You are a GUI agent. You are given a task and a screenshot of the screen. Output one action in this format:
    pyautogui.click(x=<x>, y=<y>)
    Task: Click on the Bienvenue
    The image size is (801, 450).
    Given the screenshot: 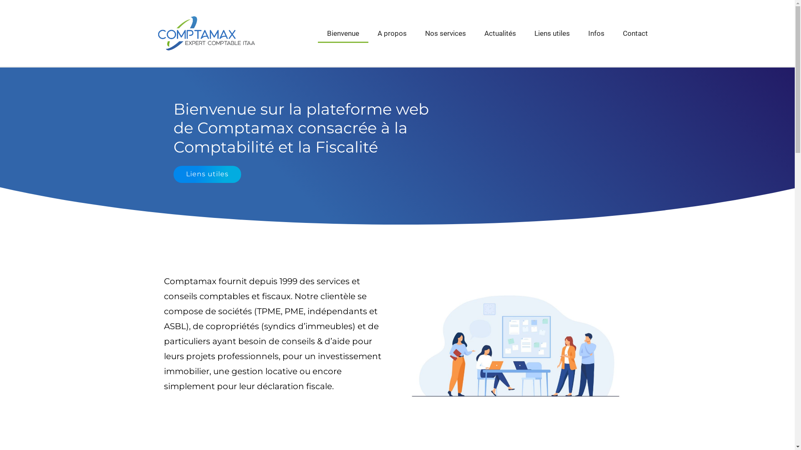 What is the action you would take?
    pyautogui.click(x=343, y=33)
    